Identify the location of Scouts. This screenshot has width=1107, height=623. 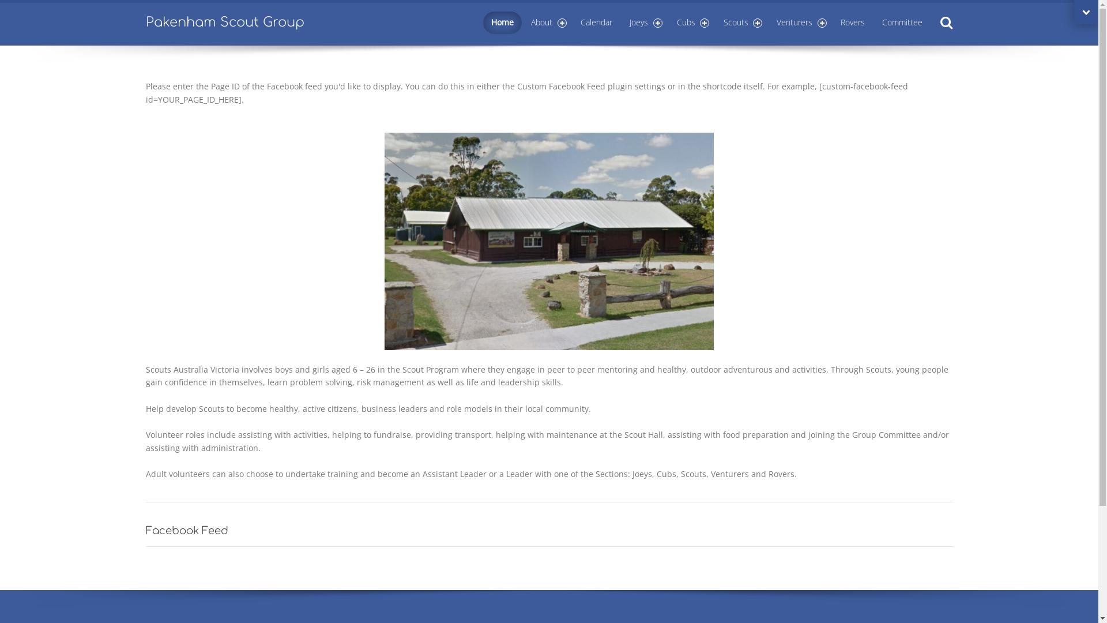
(741, 23).